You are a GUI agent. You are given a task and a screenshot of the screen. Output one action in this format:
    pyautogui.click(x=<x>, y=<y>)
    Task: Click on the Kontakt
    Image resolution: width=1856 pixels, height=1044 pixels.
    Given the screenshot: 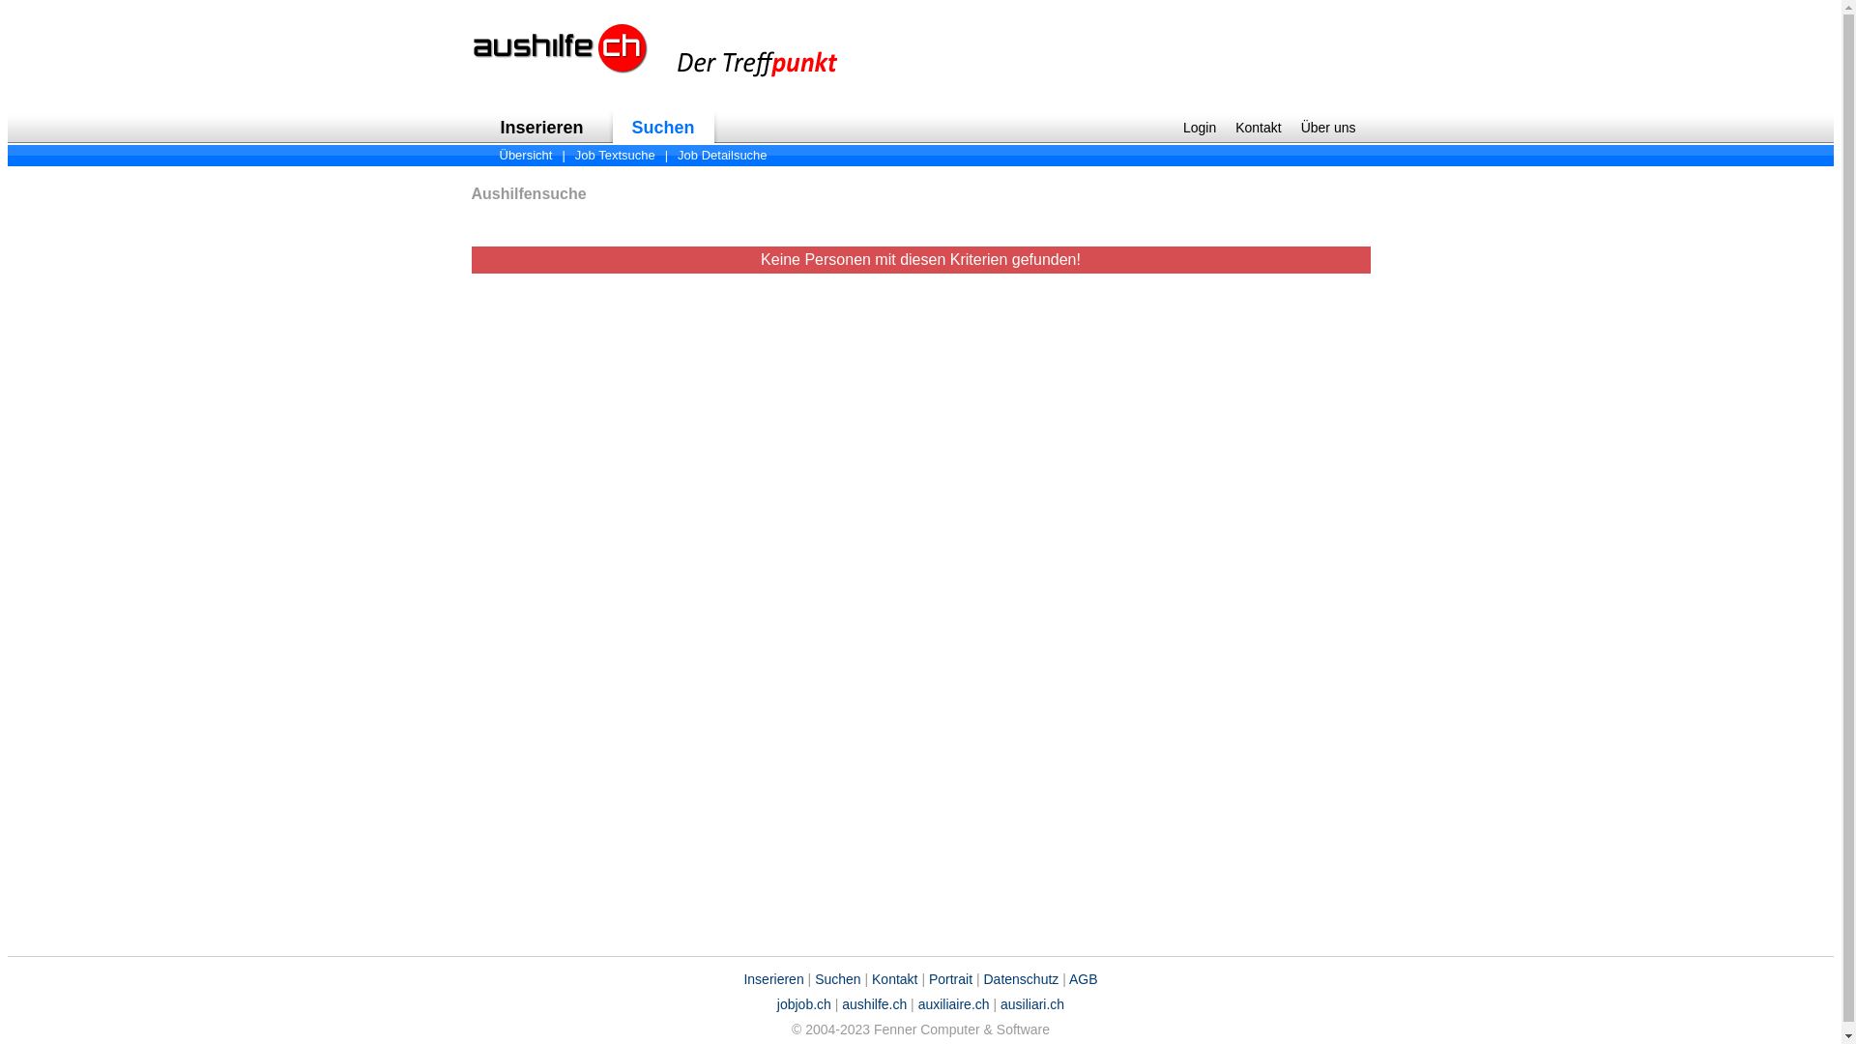 What is the action you would take?
    pyautogui.click(x=895, y=979)
    